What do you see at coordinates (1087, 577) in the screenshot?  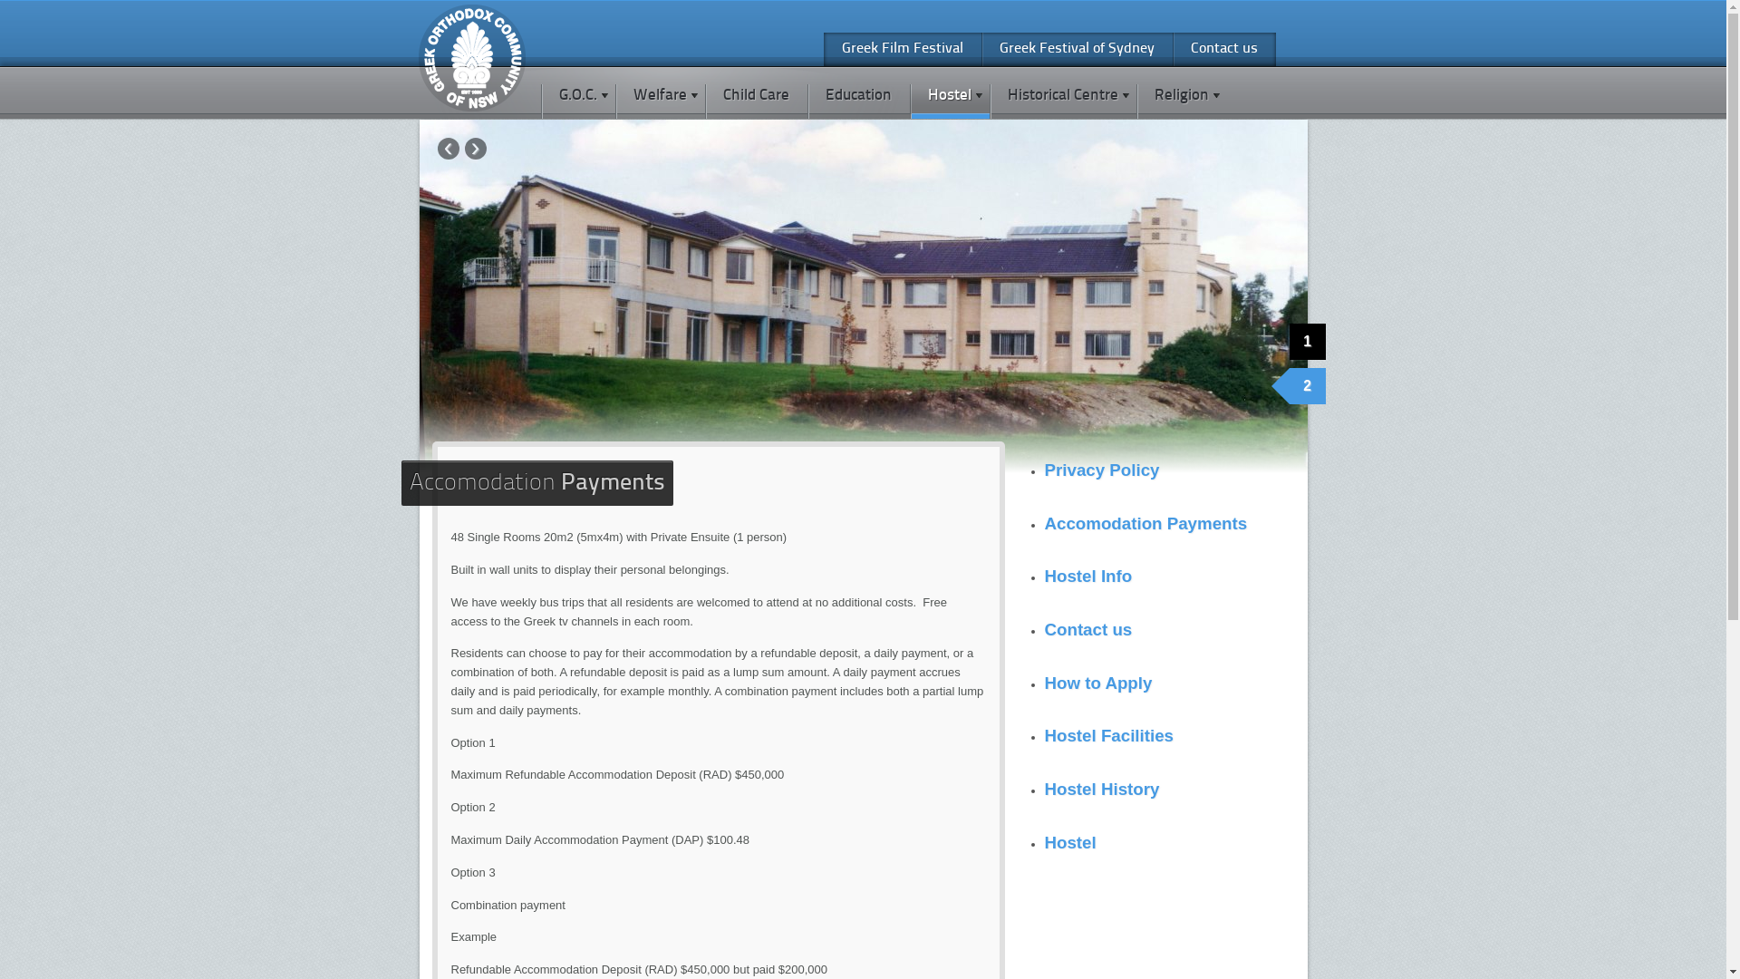 I see `Hostel Info` at bounding box center [1087, 577].